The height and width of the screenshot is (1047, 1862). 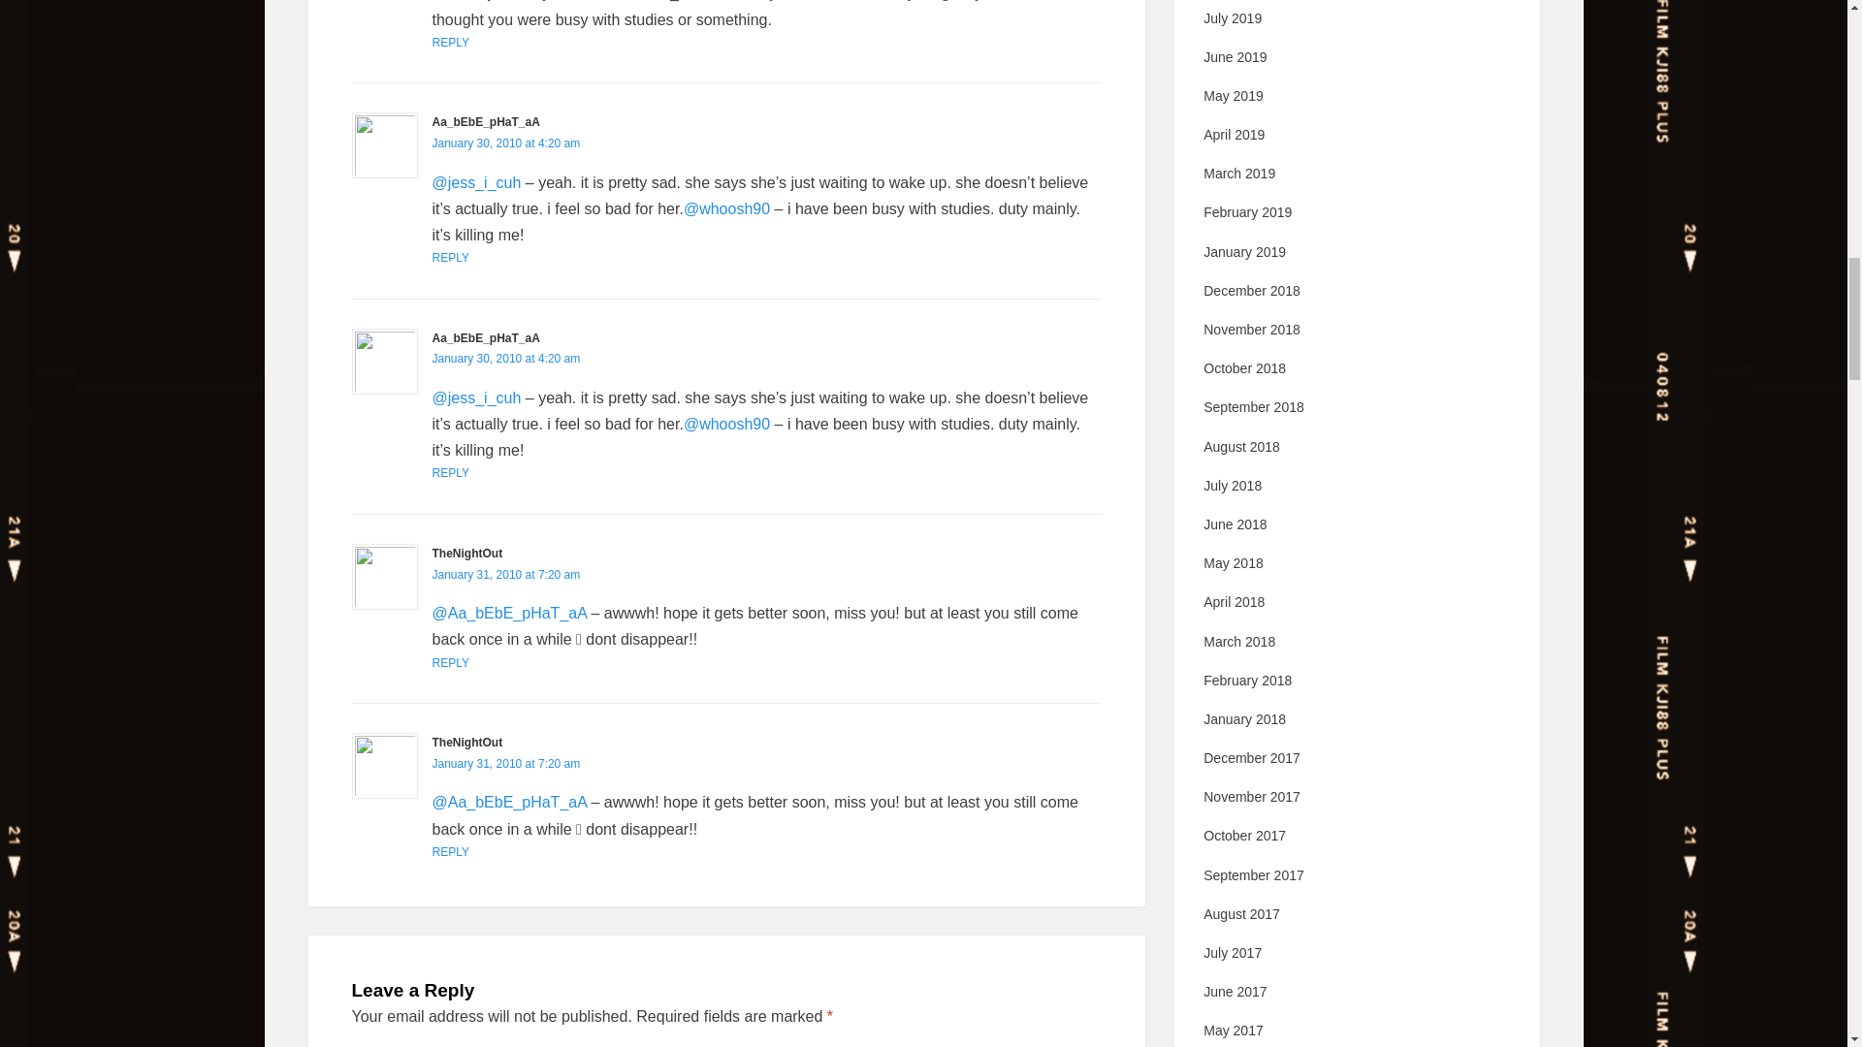 I want to click on TheNightOut, so click(x=467, y=743).